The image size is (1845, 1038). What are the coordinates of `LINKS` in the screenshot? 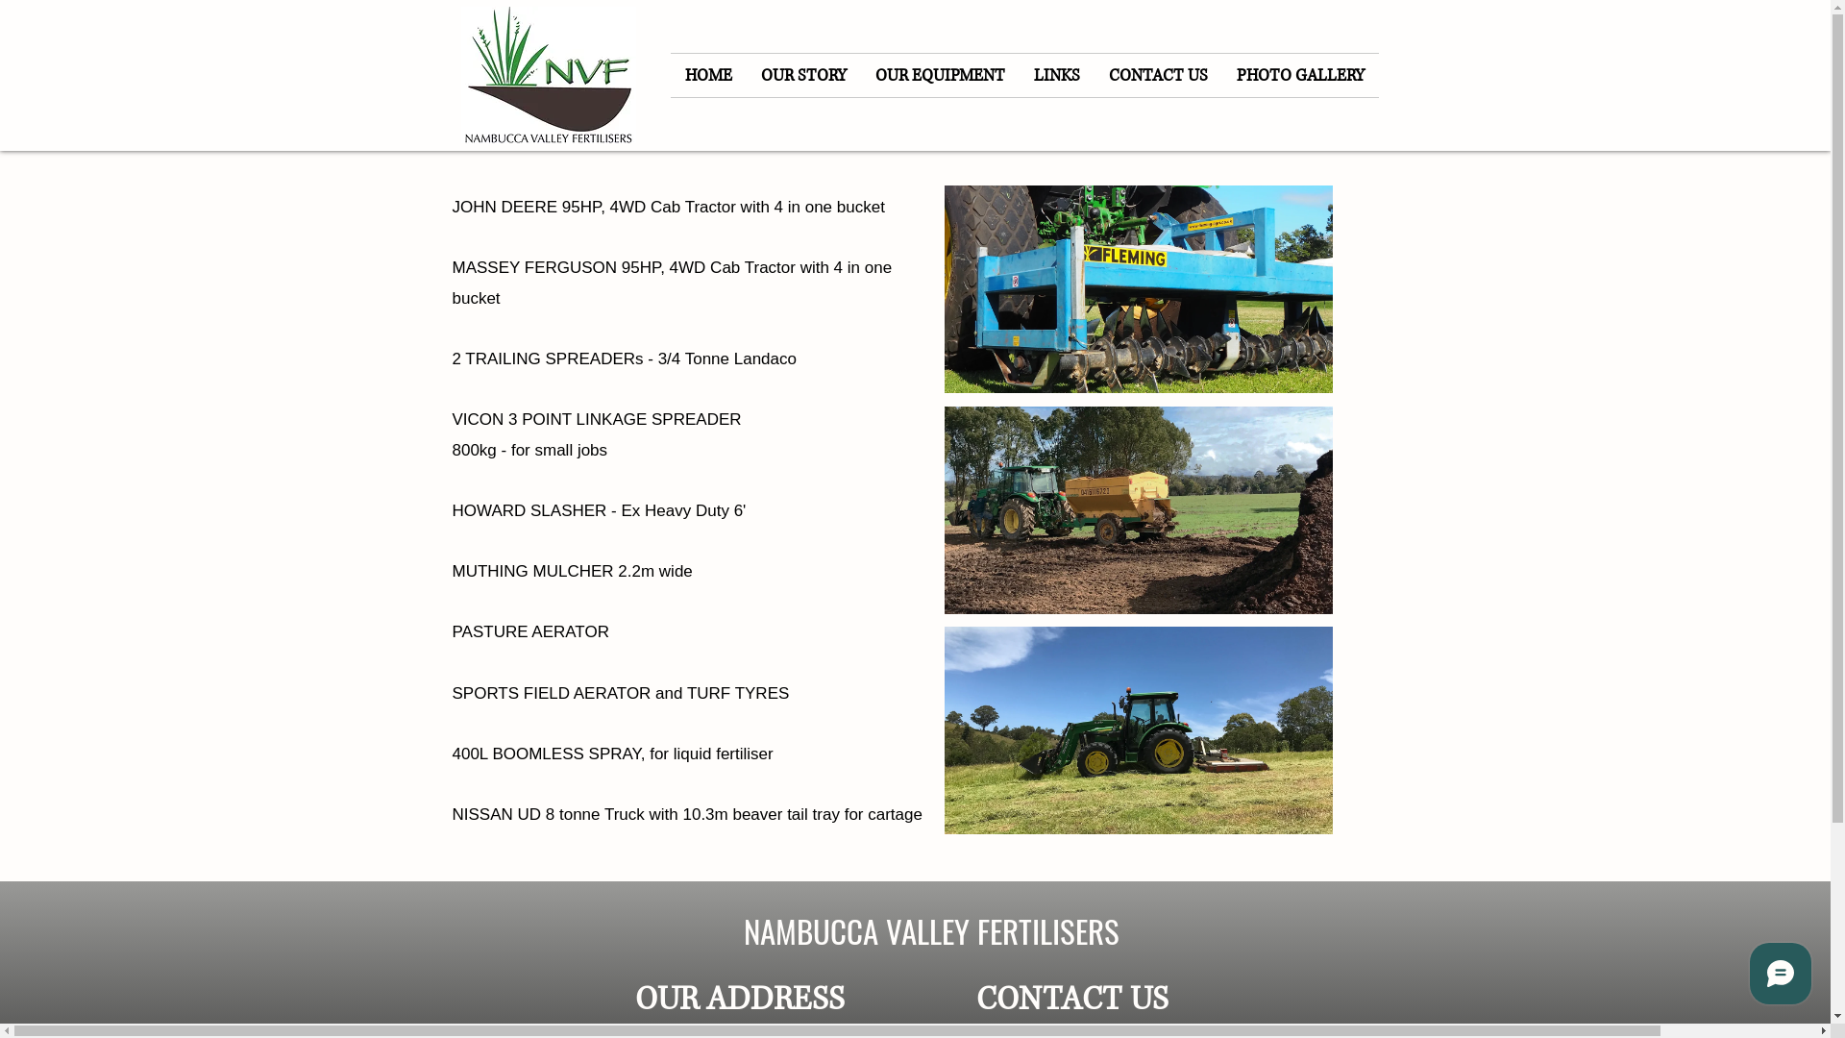 It's located at (1056, 75).